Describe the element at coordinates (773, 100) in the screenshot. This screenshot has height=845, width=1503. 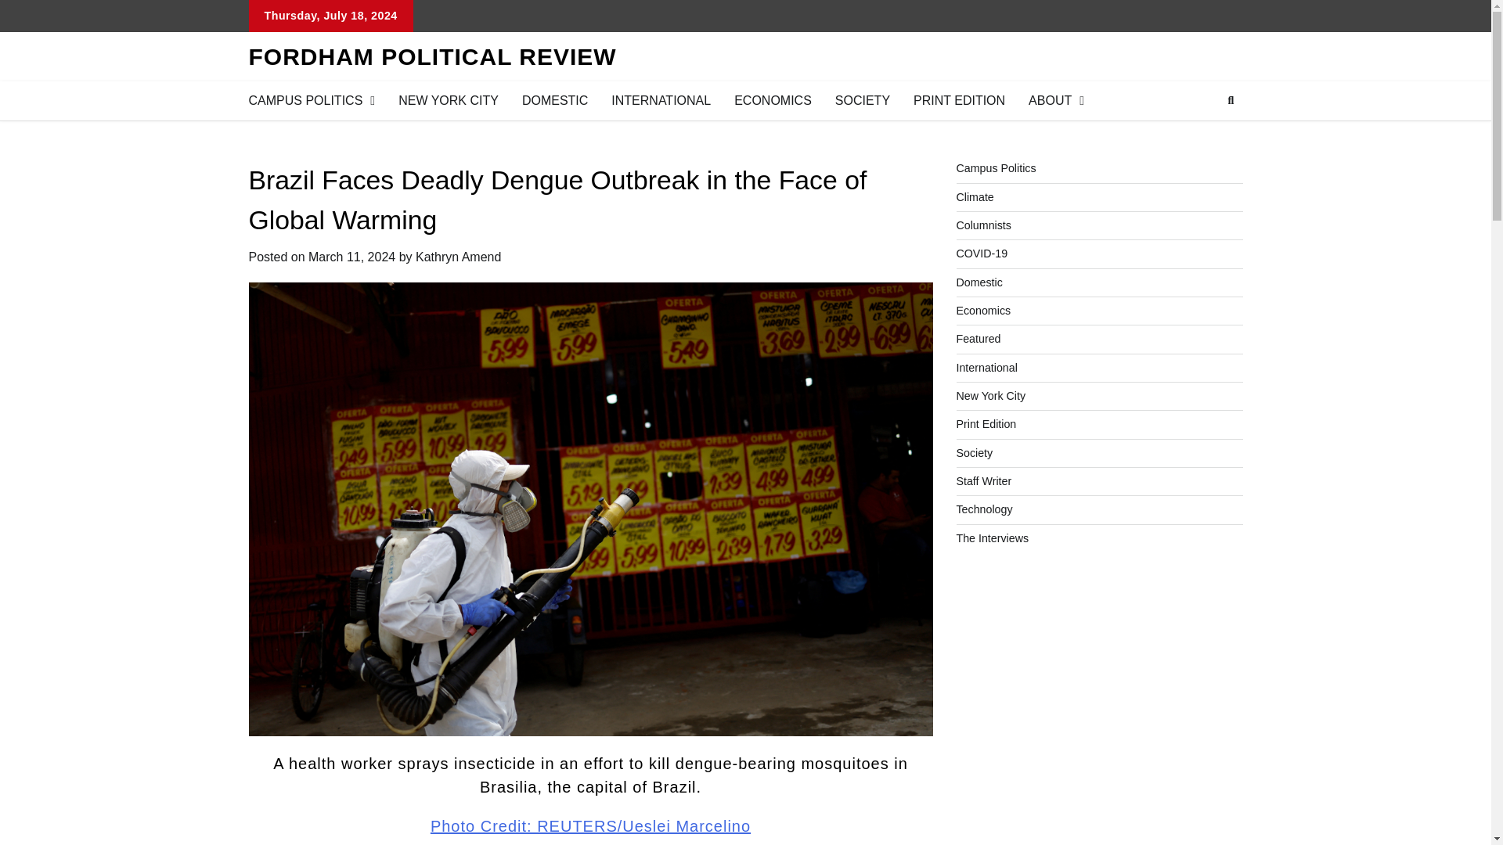
I see `ECONOMICS` at that location.